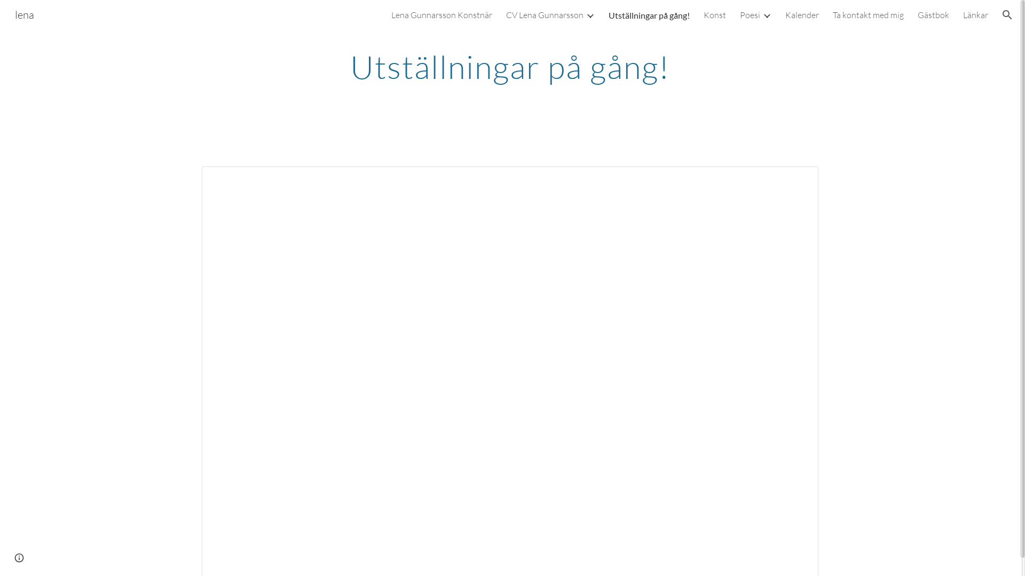 This screenshot has height=576, width=1025. Describe the element at coordinates (590, 15) in the screenshot. I see `Expand/Collapse` at that location.